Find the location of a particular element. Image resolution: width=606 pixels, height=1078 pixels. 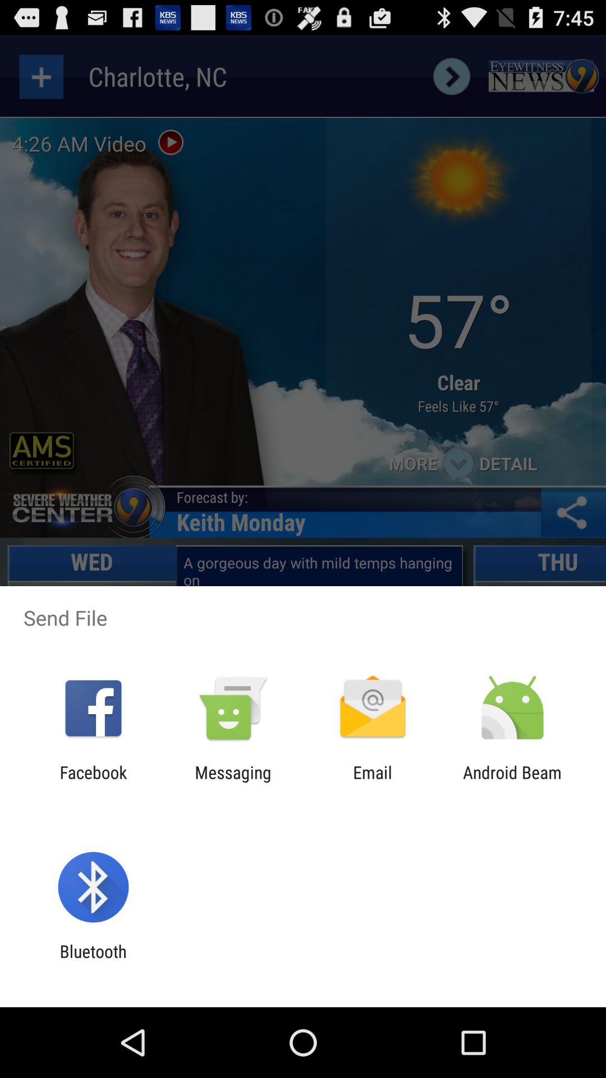

turn on icon to the right of messaging item is located at coordinates (373, 782).